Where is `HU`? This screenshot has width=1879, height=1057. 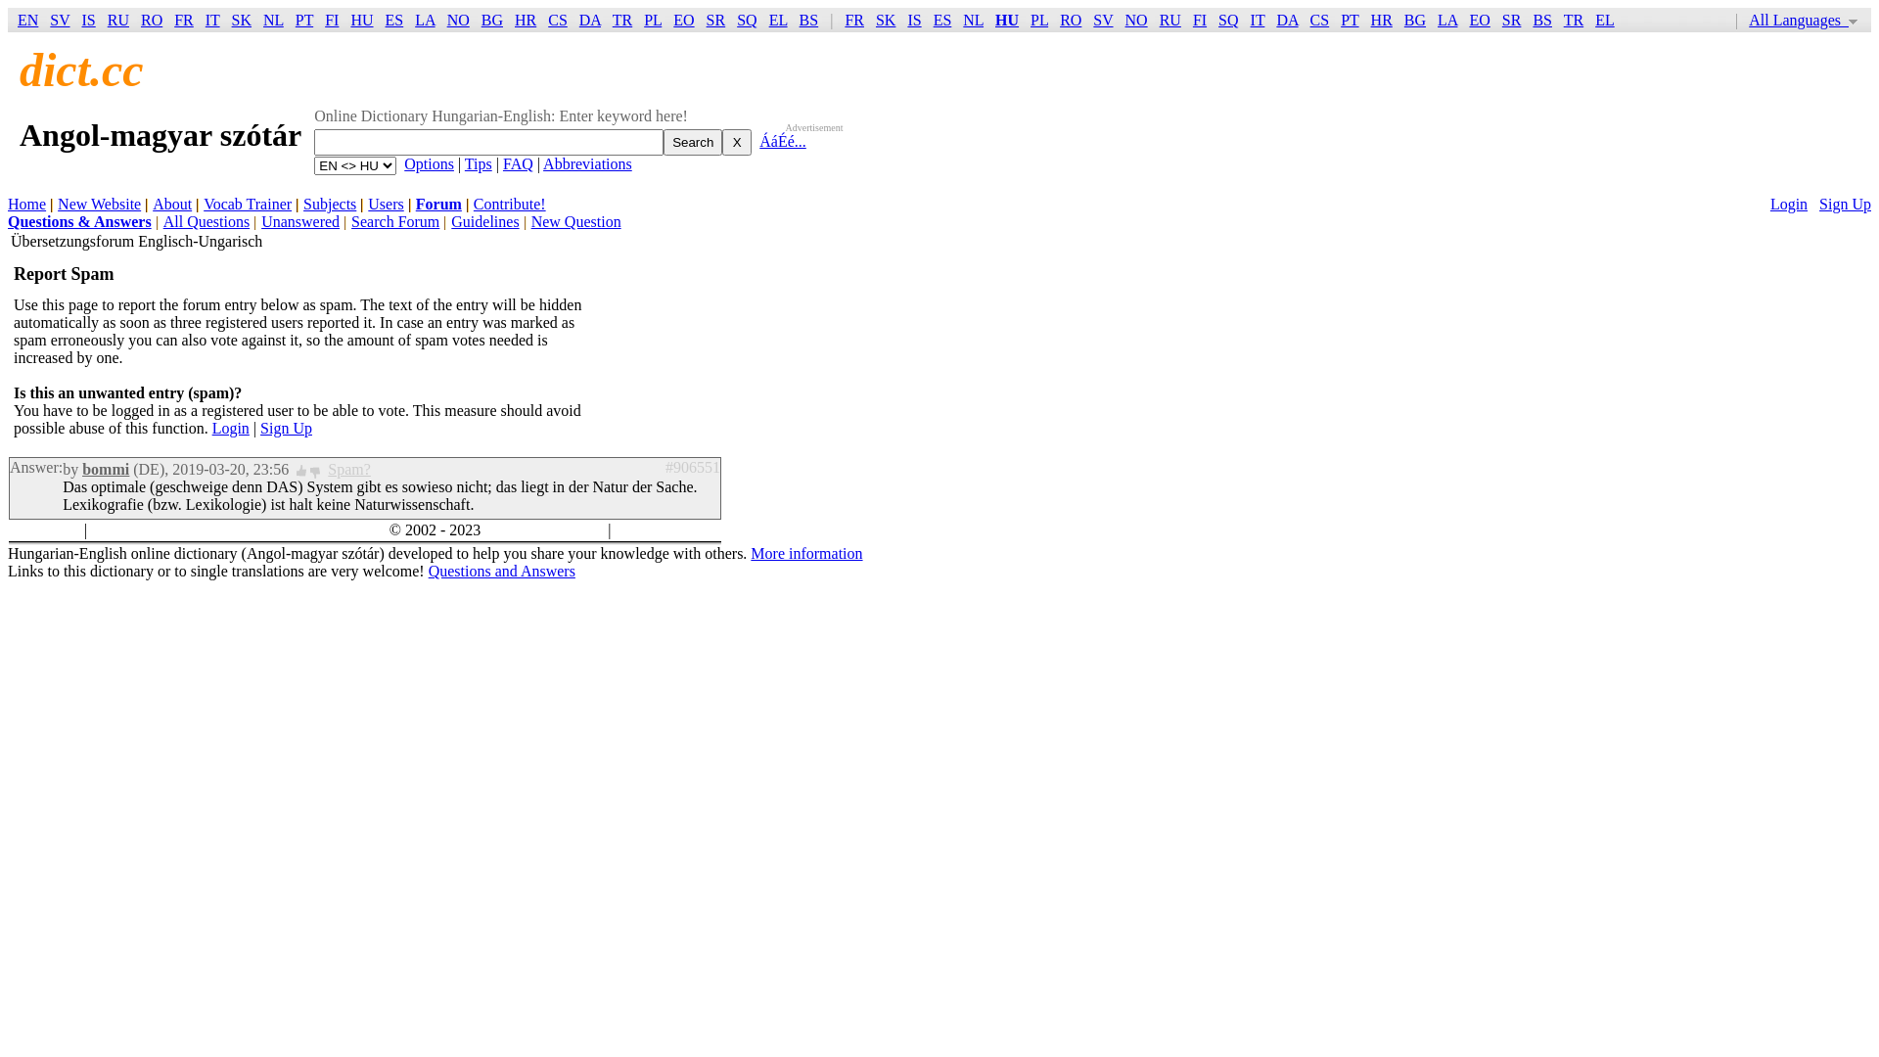 HU is located at coordinates (362, 20).